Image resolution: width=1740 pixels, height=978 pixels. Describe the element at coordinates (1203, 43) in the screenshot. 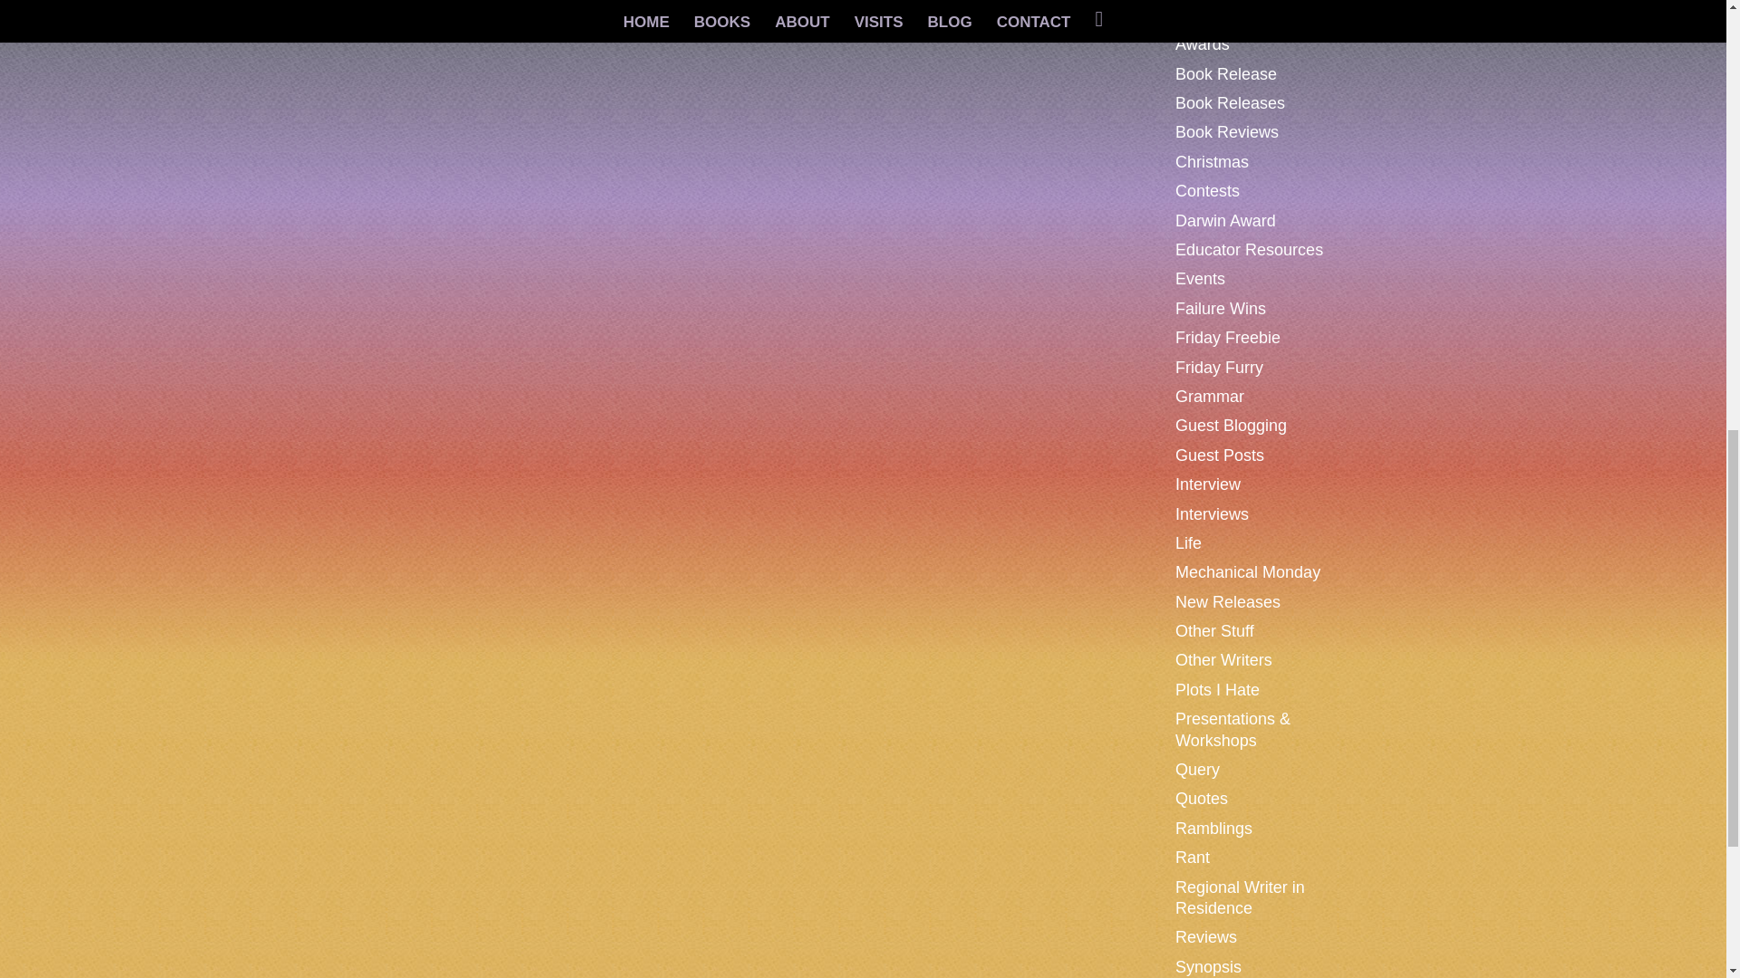

I see `Awards` at that location.